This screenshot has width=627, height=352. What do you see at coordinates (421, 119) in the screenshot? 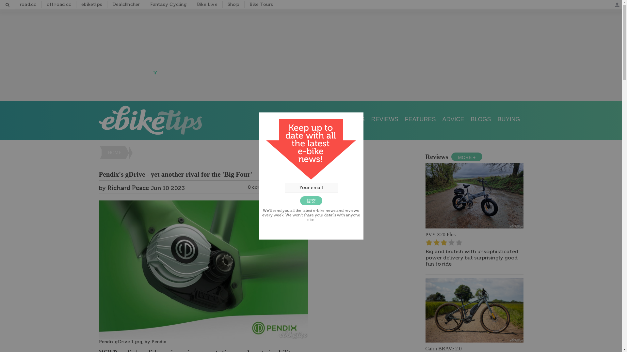
I see `Features` at bounding box center [421, 119].